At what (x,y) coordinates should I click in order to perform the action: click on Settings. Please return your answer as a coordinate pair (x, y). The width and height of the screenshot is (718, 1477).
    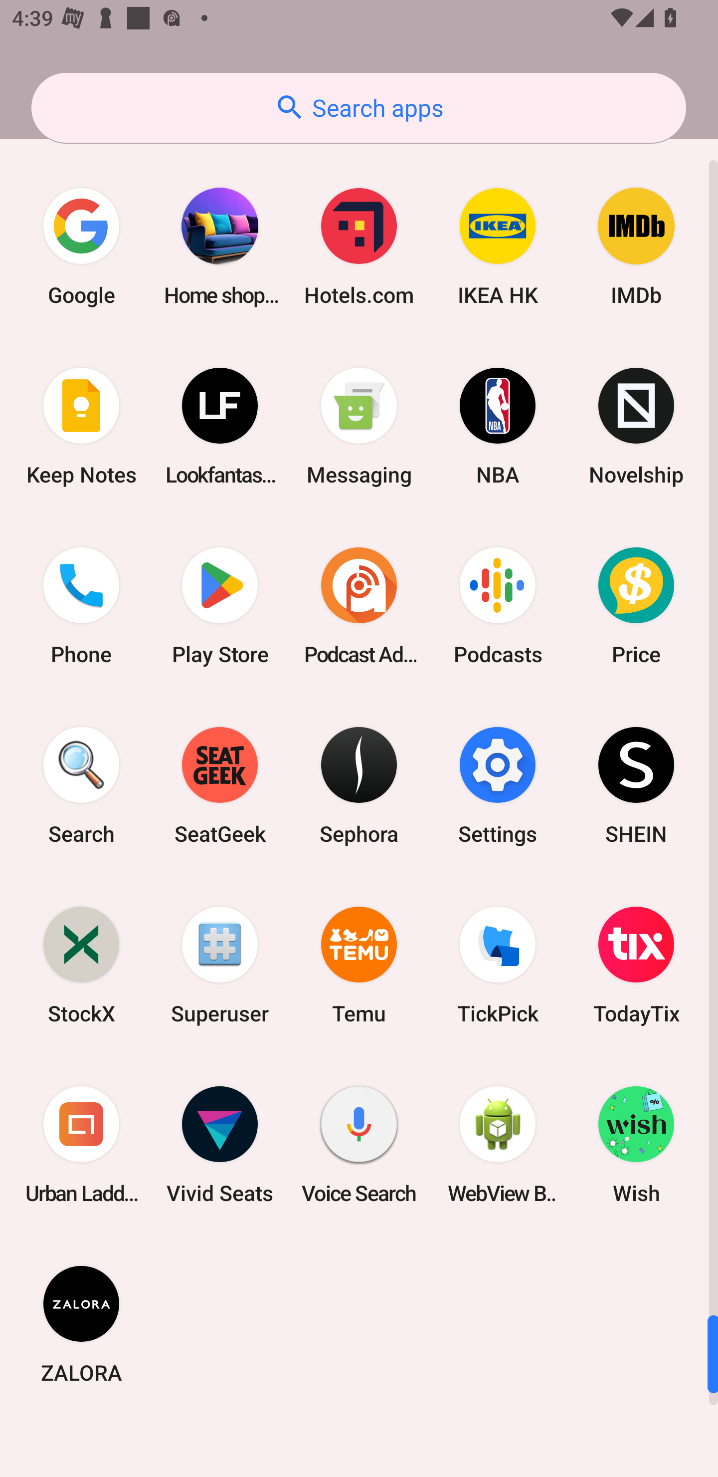
    Looking at the image, I should click on (498, 785).